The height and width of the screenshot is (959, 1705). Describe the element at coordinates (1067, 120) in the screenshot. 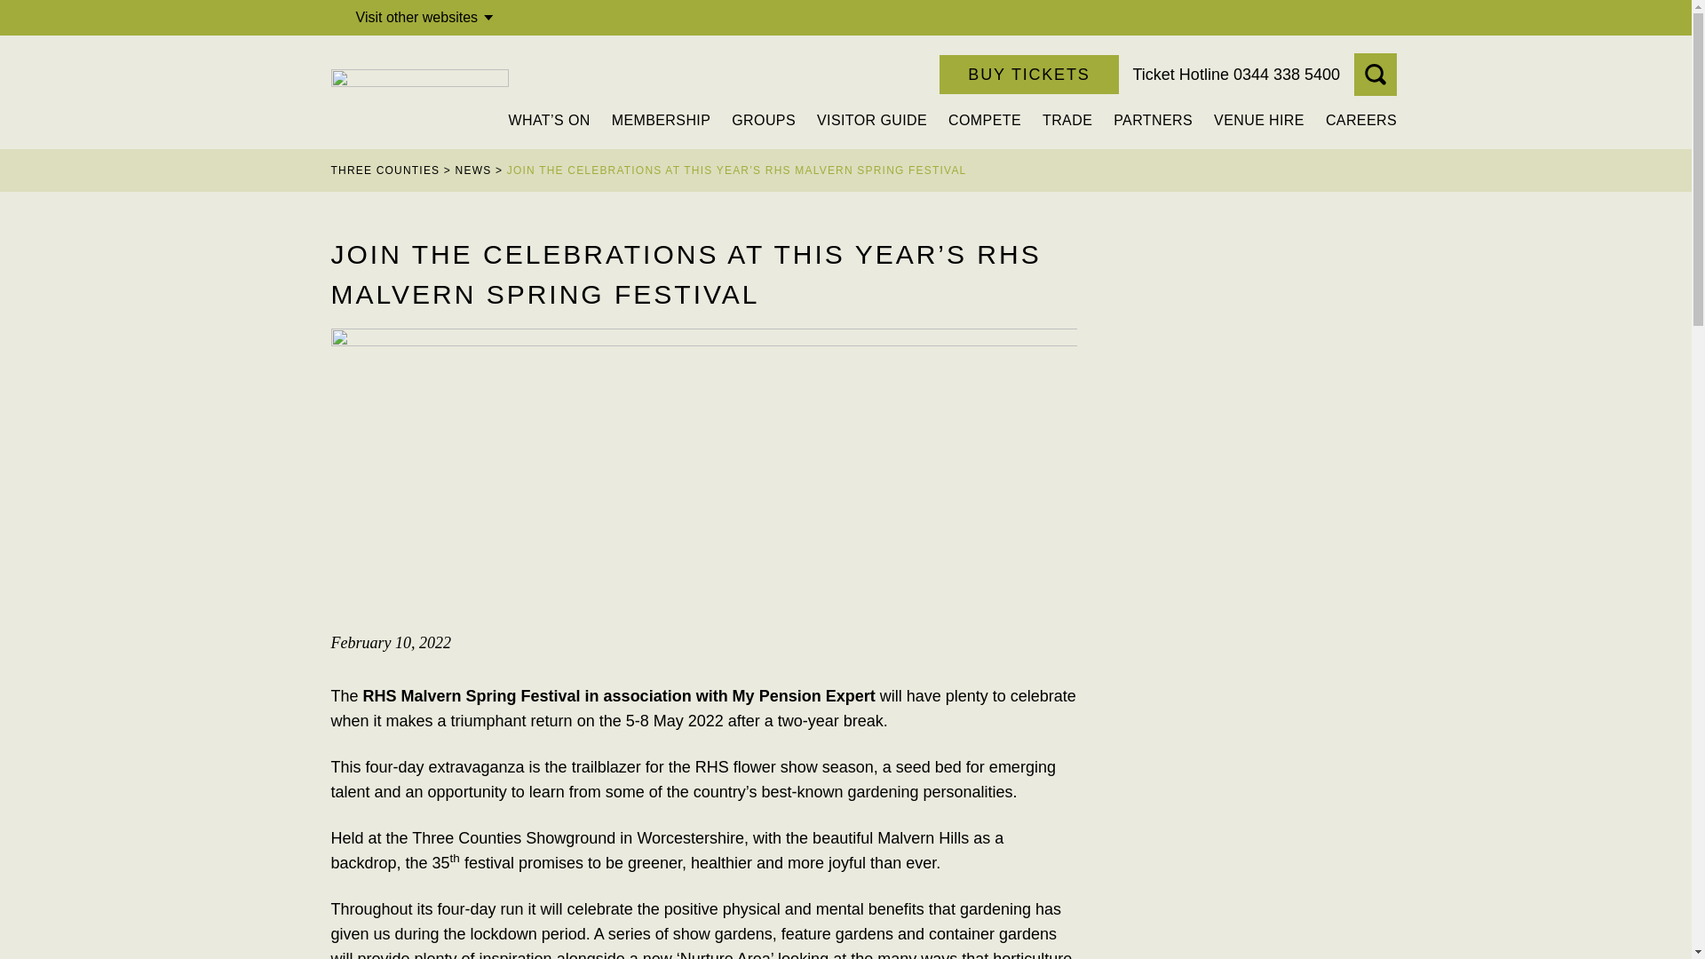

I see `TRADE` at that location.